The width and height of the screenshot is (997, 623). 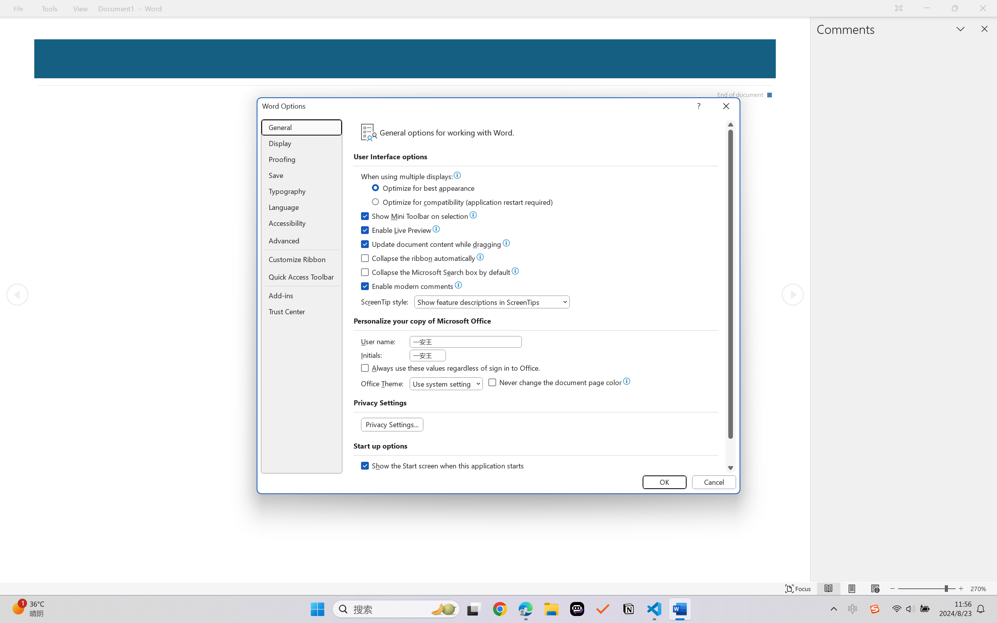 I want to click on Line down, so click(x=731, y=468).